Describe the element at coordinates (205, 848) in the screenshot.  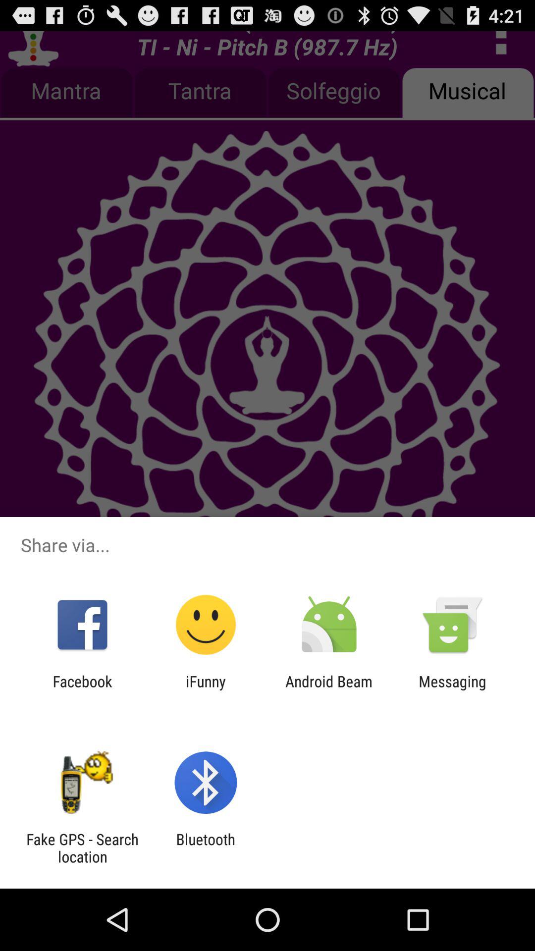
I see `tap item next to fake gps search` at that location.